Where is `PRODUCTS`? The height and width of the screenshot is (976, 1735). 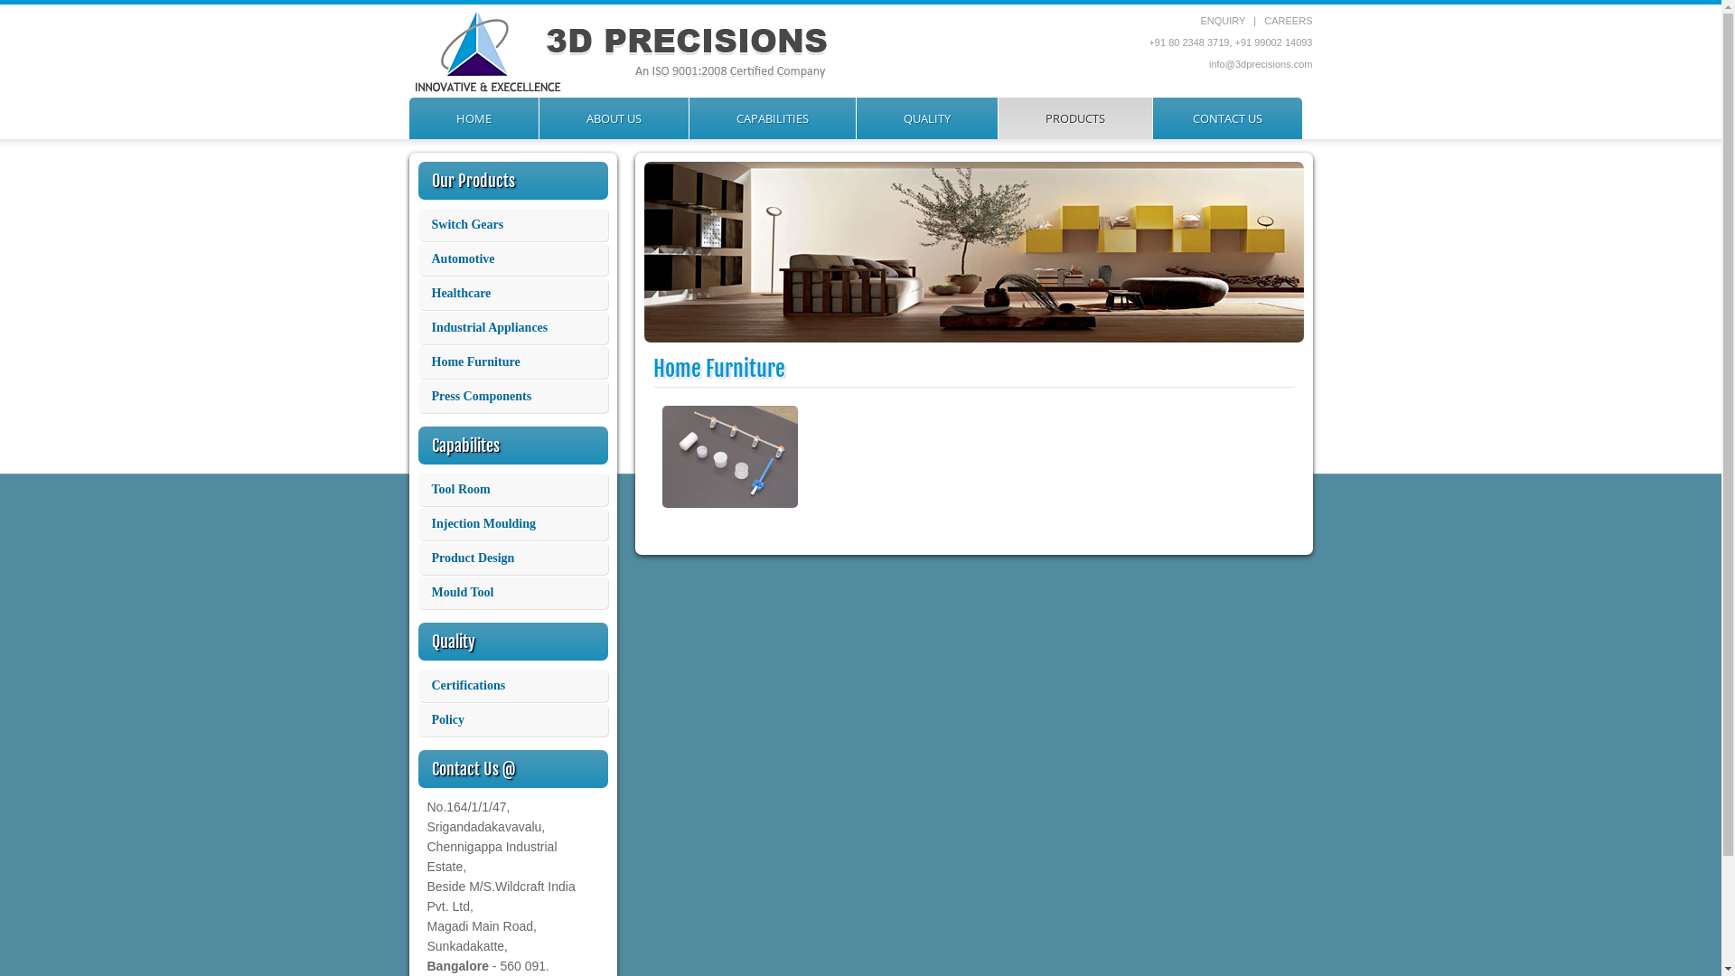
PRODUCTS is located at coordinates (1074, 118).